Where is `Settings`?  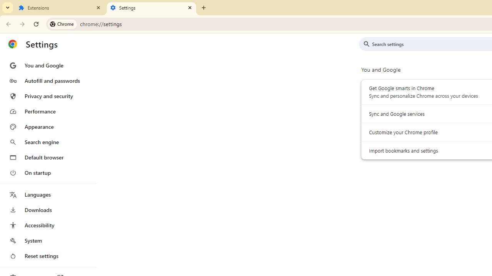
Settings is located at coordinates (151, 8).